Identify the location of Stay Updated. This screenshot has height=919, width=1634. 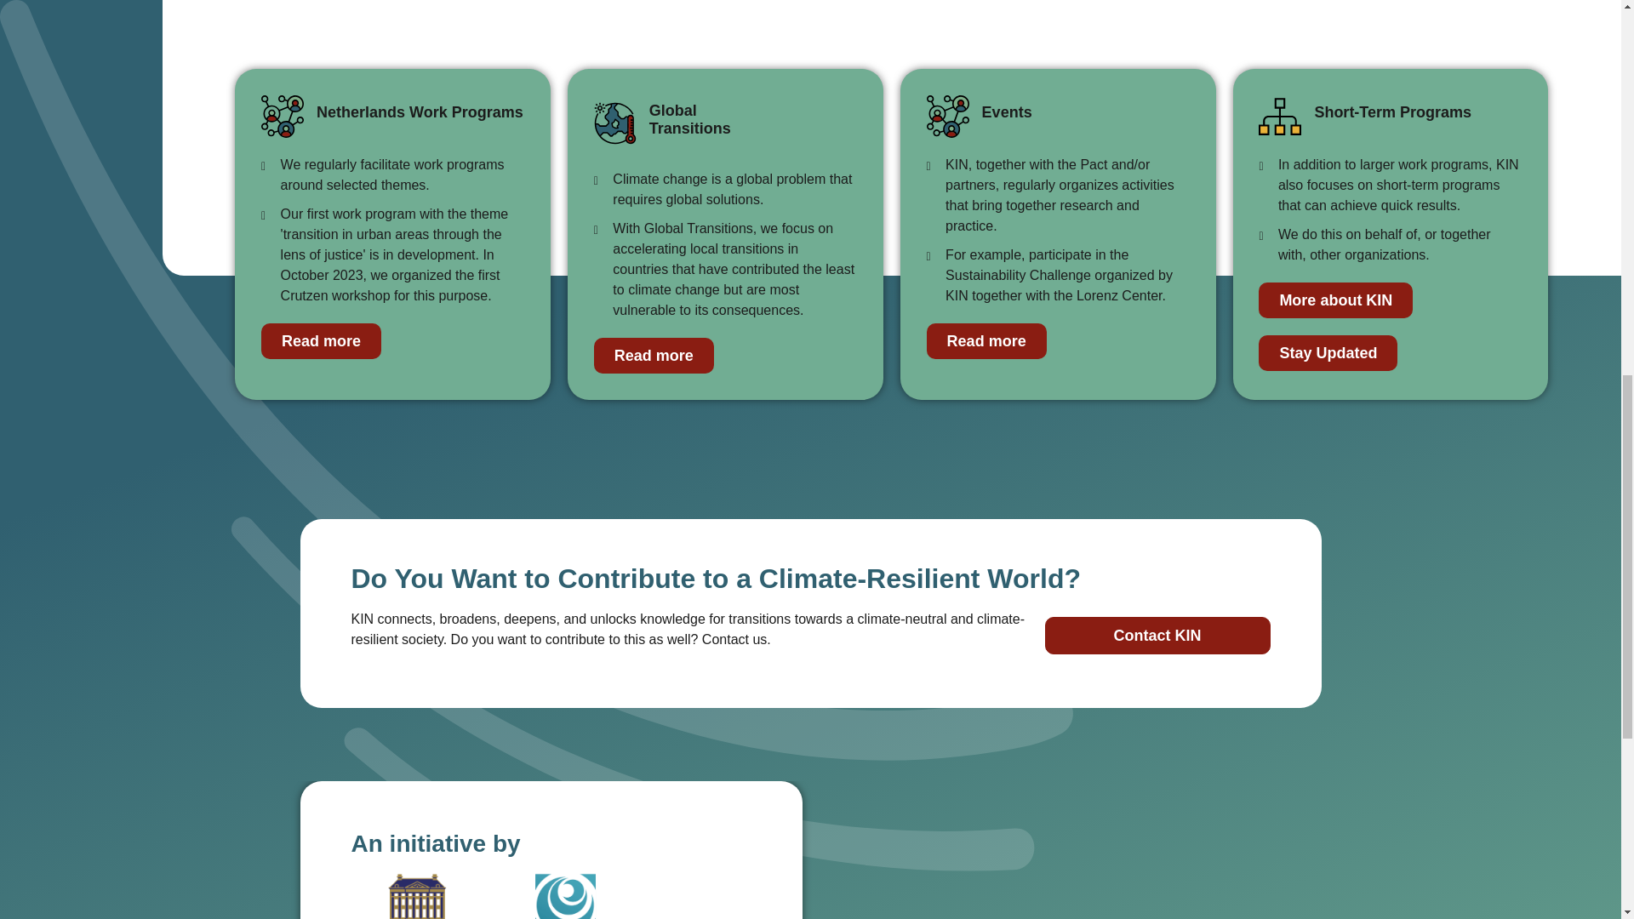
(1328, 353).